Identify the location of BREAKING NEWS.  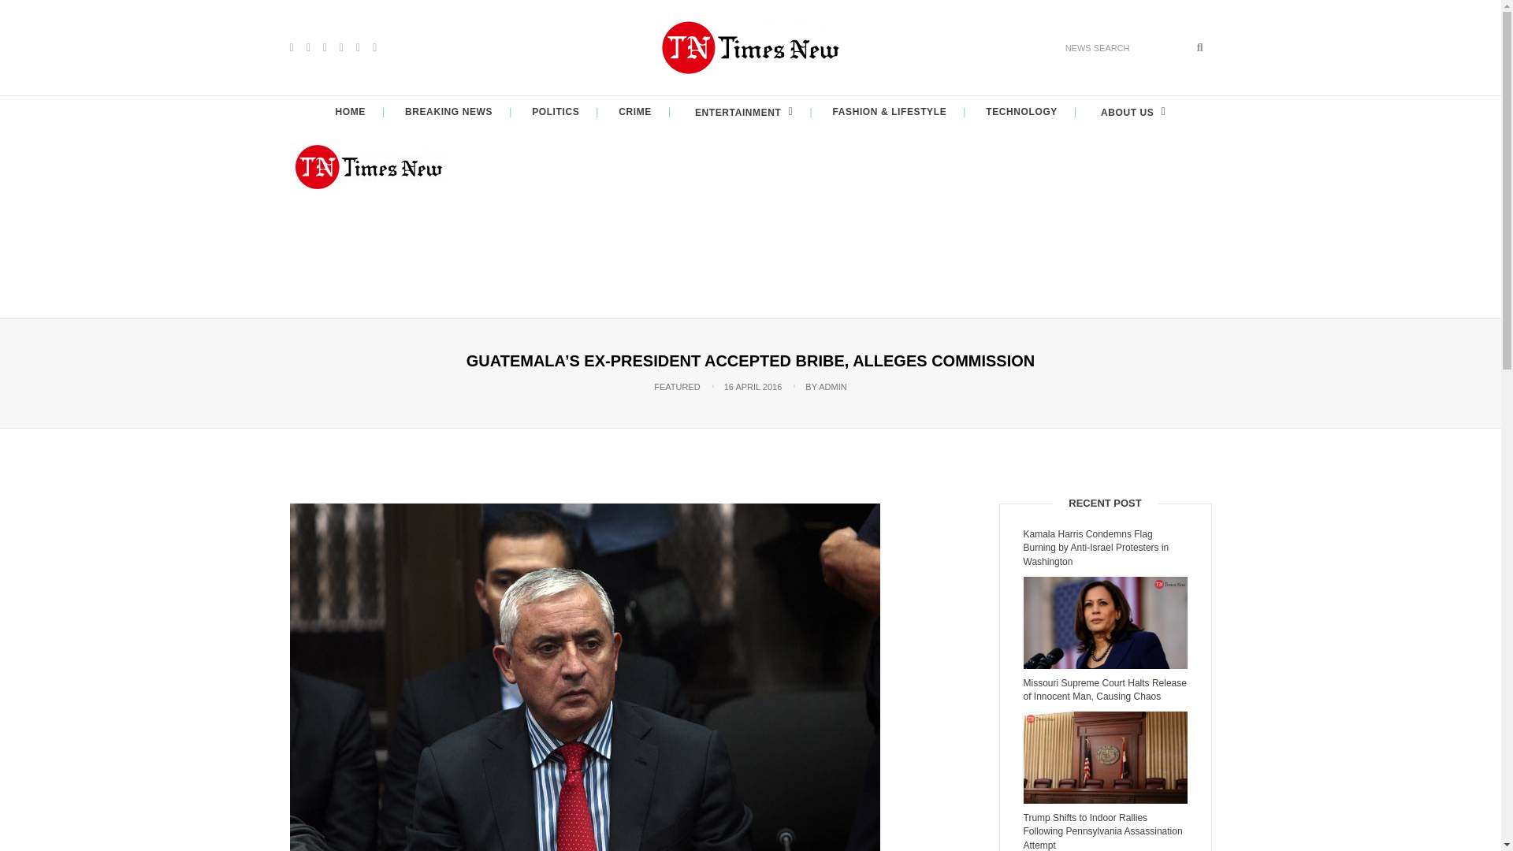
(449, 112).